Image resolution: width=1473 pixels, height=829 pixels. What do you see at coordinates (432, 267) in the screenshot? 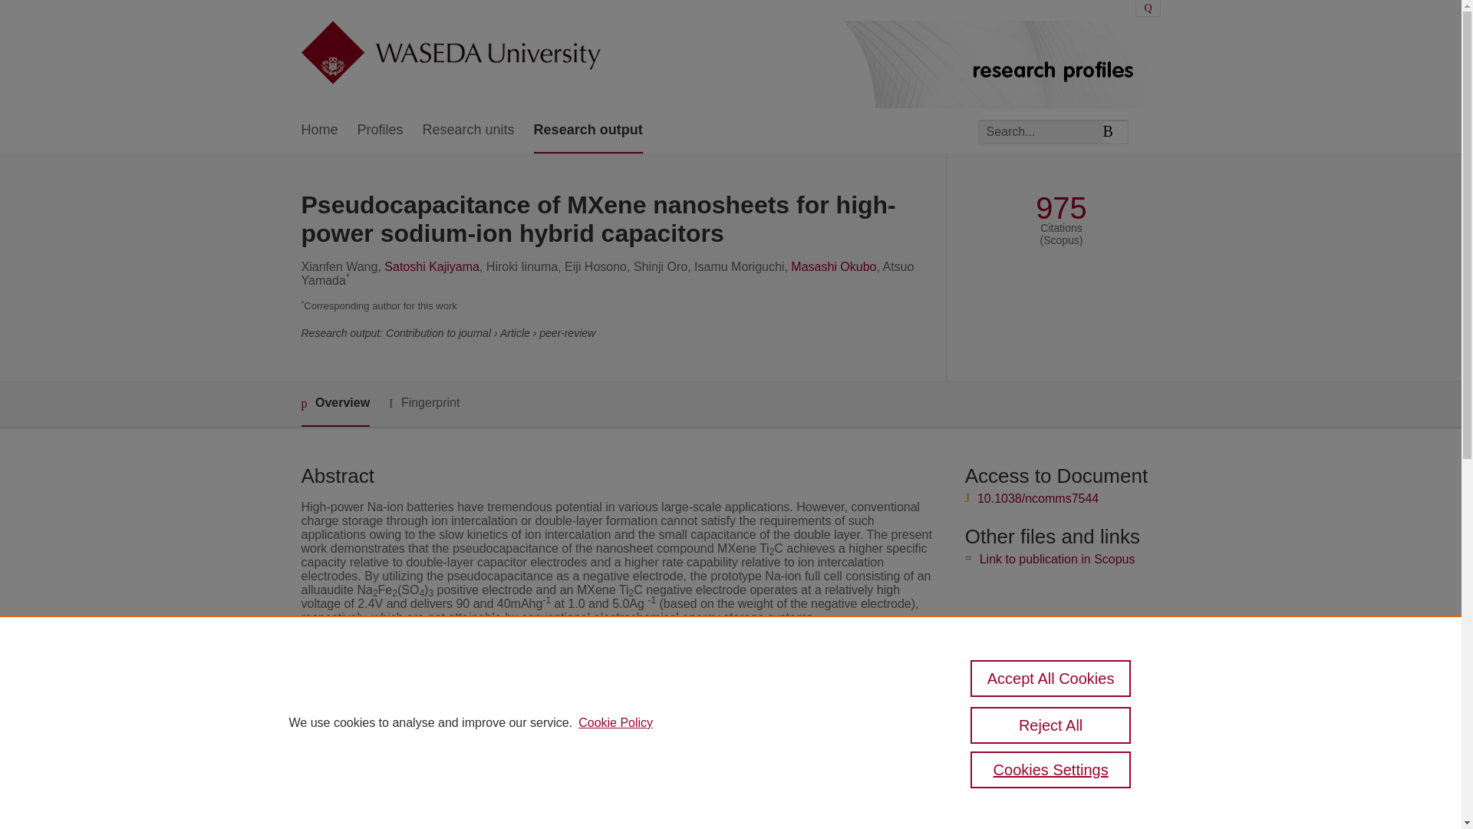
I see `Satoshi Kajiyama` at bounding box center [432, 267].